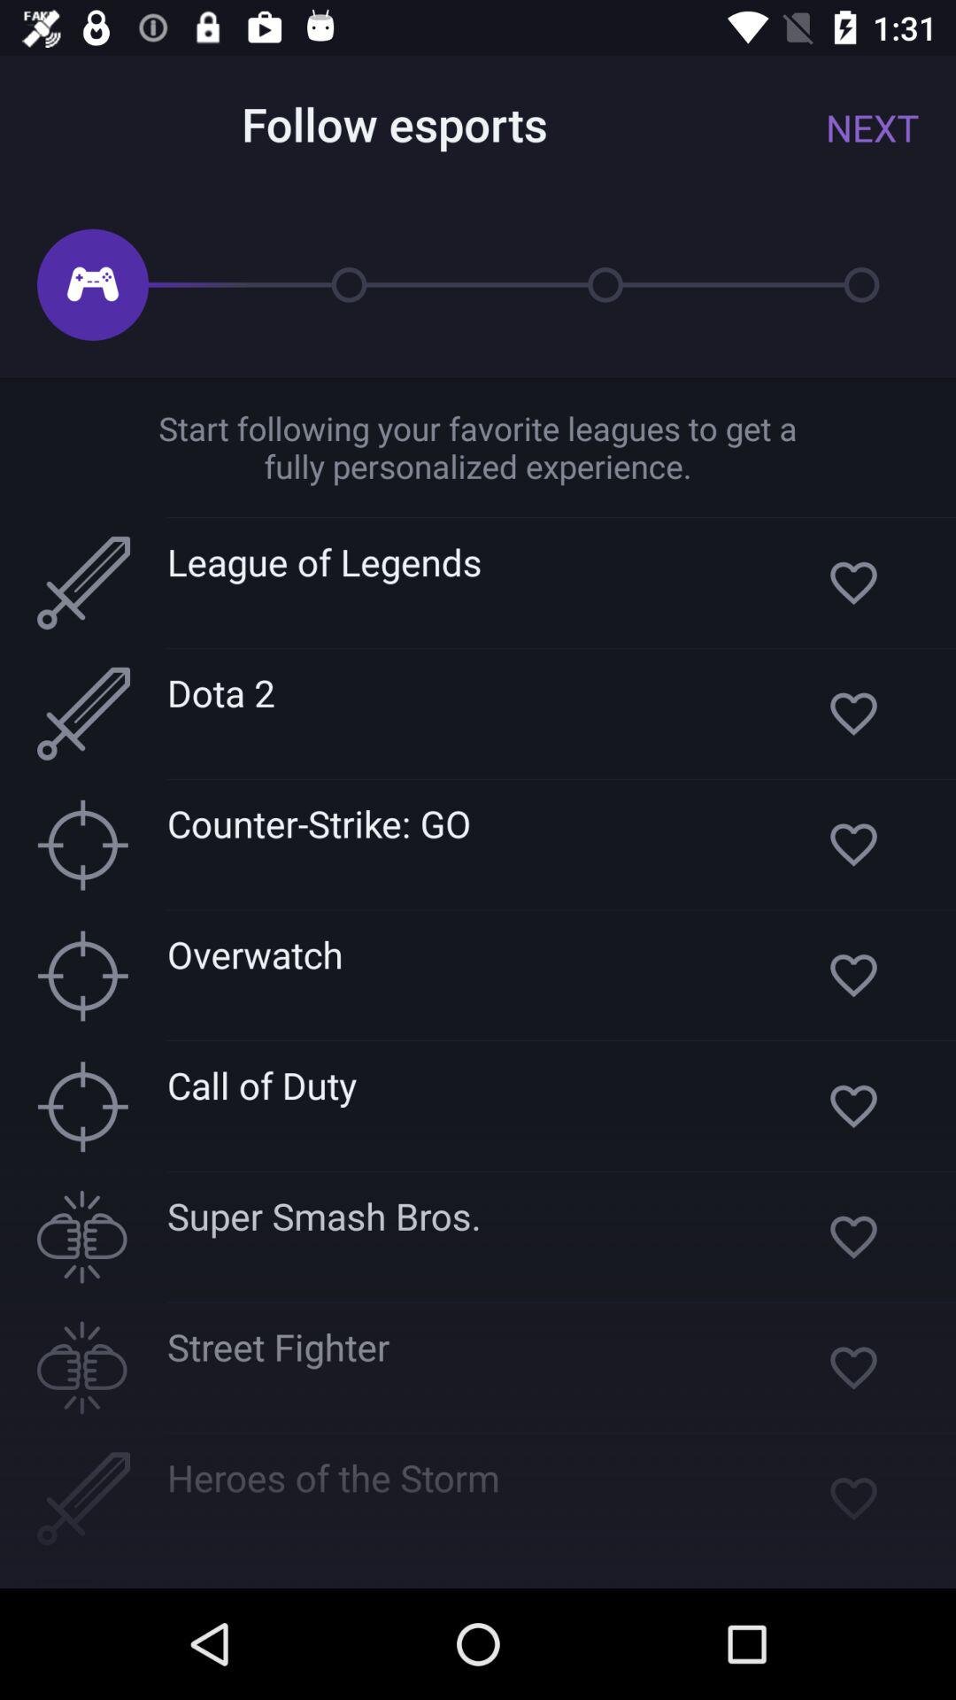 Image resolution: width=956 pixels, height=1700 pixels. I want to click on click on heart symbol which is on right side of super smash bros, so click(853, 1237).